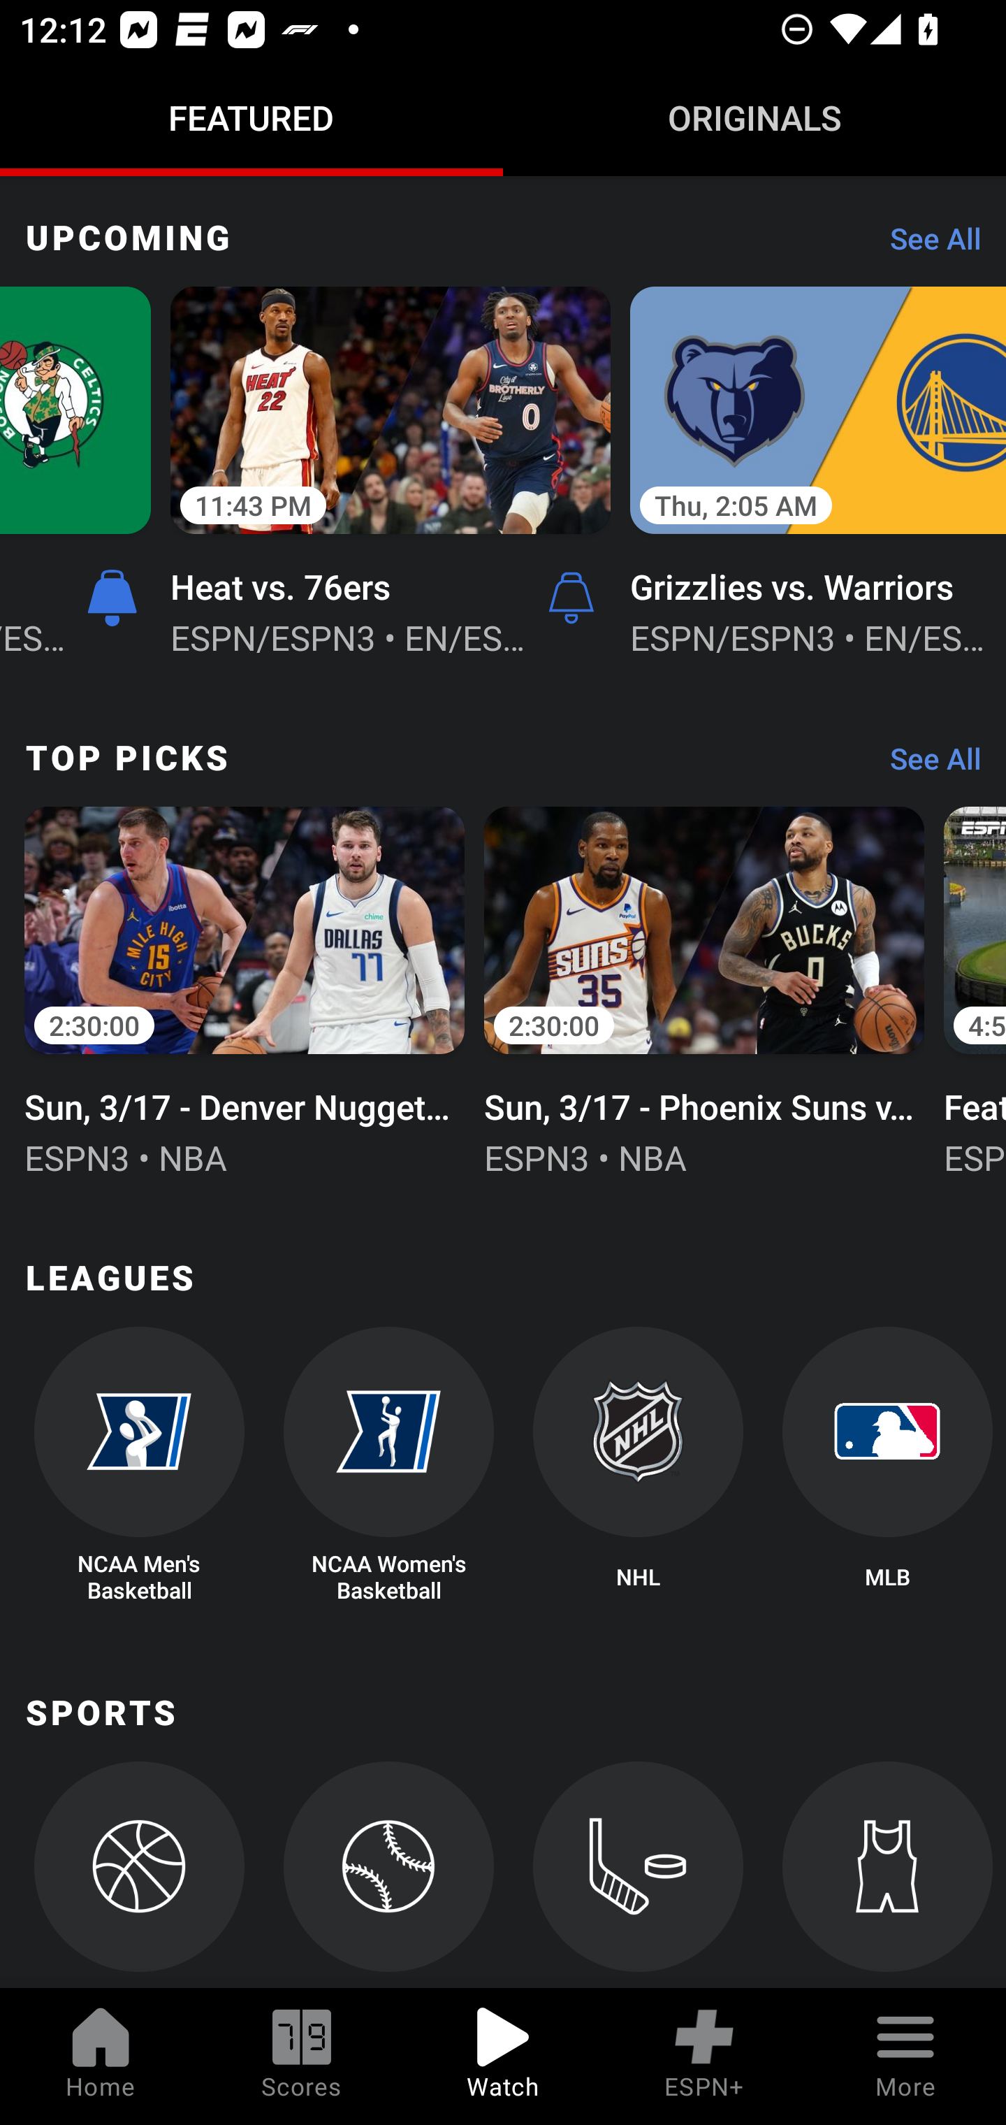 The image size is (1006, 2125). What do you see at coordinates (704, 2056) in the screenshot?
I see `ESPN+` at bounding box center [704, 2056].